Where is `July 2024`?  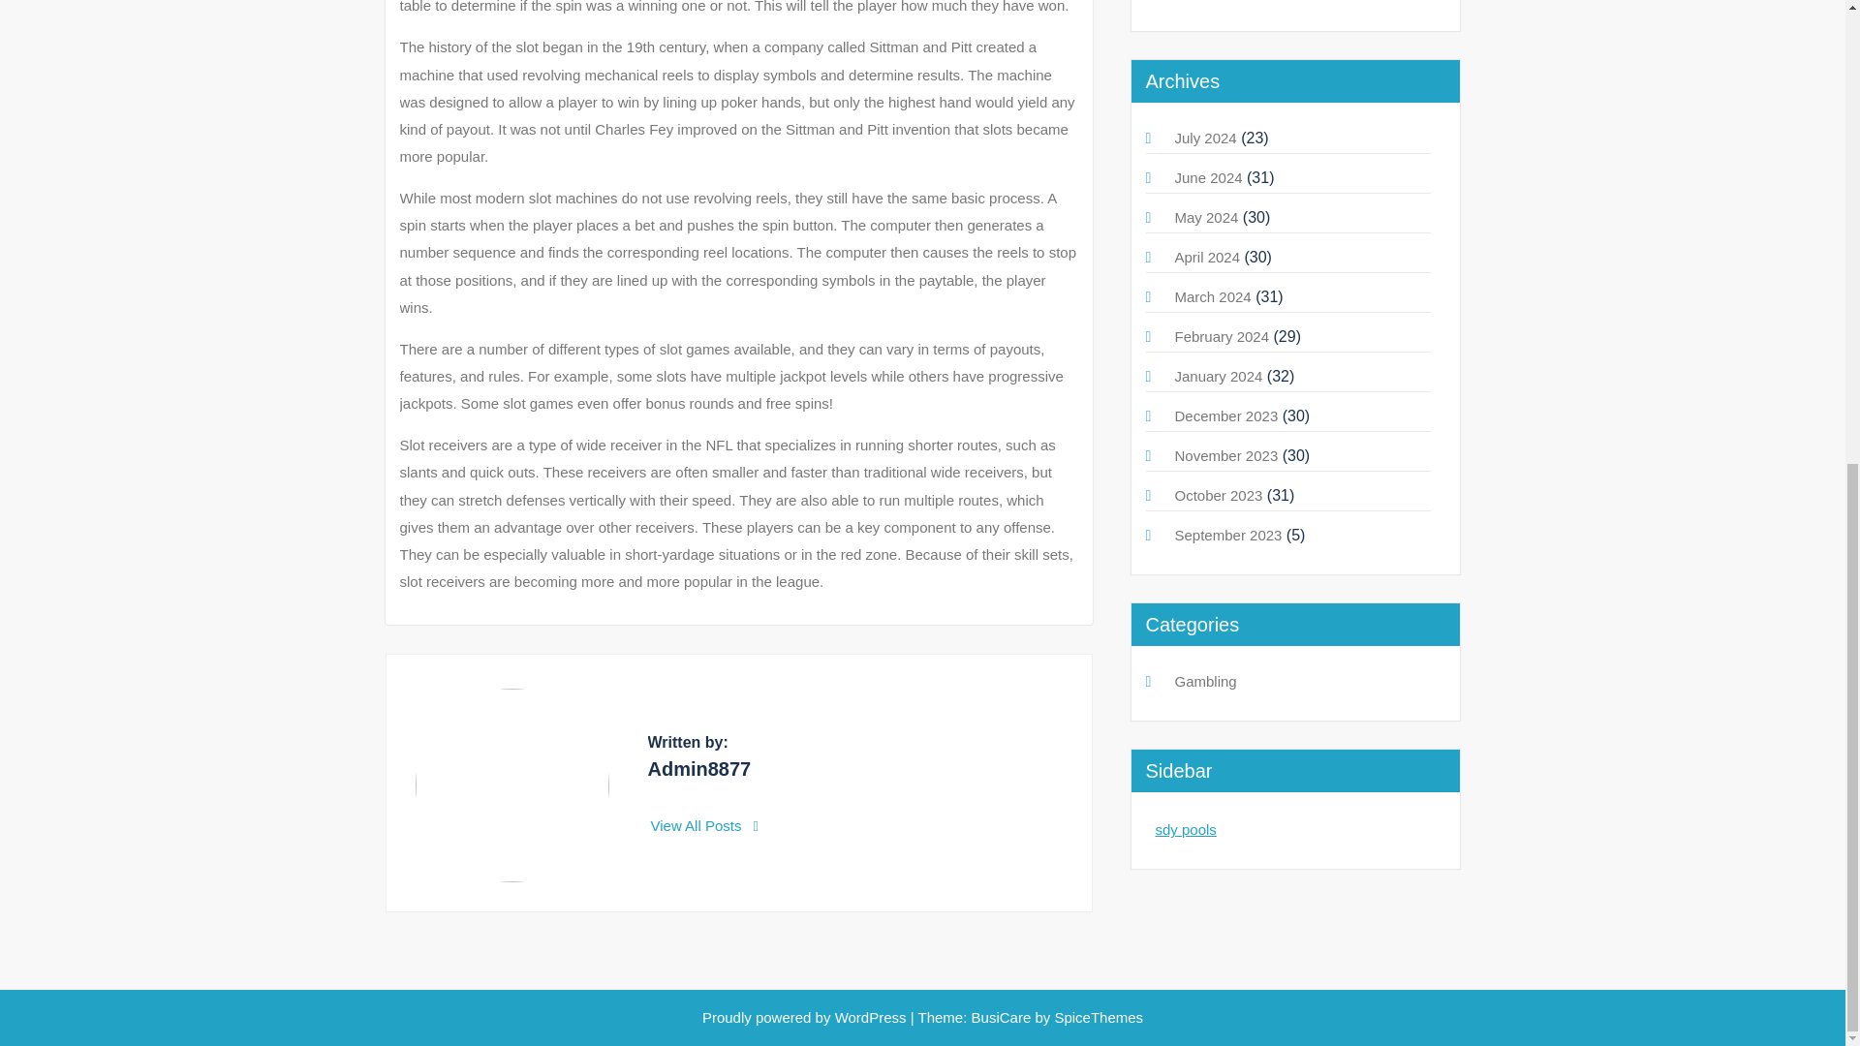 July 2024 is located at coordinates (1205, 138).